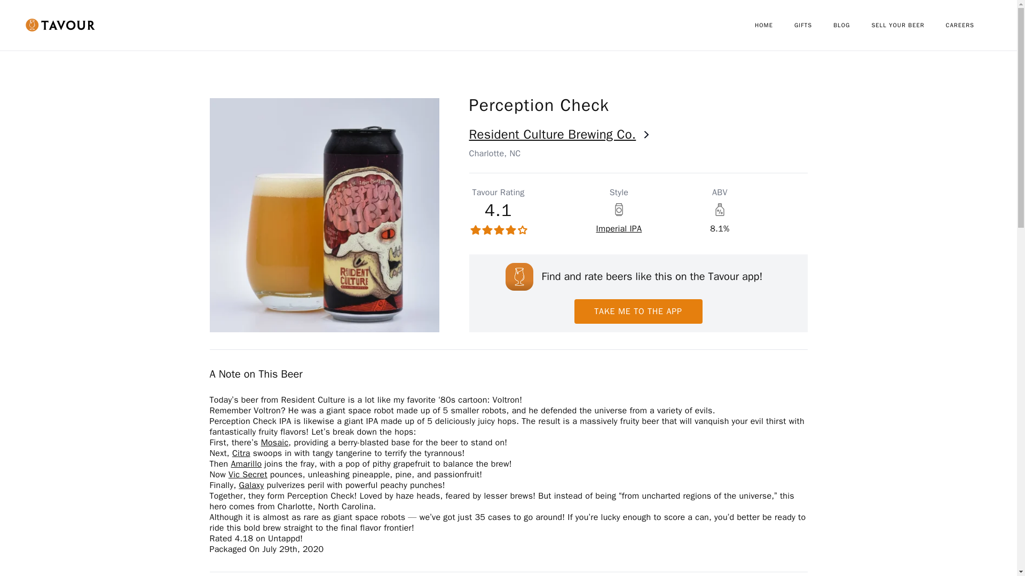  What do you see at coordinates (908, 25) in the screenshot?
I see `SELL YOUR BEER` at bounding box center [908, 25].